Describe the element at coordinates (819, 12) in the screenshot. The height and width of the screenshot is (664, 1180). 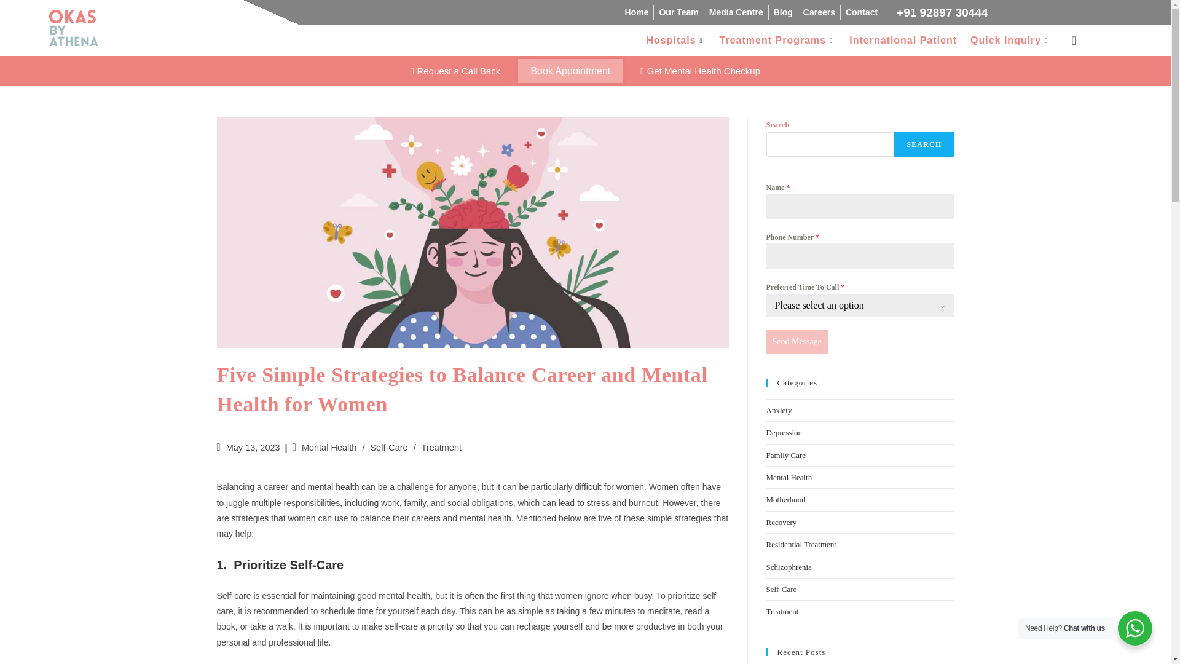
I see `Careers` at that location.